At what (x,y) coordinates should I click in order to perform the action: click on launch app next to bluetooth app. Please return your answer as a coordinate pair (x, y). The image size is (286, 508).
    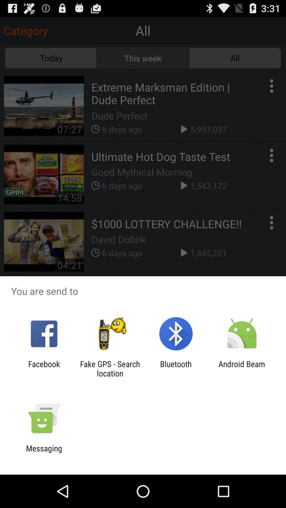
    Looking at the image, I should click on (242, 369).